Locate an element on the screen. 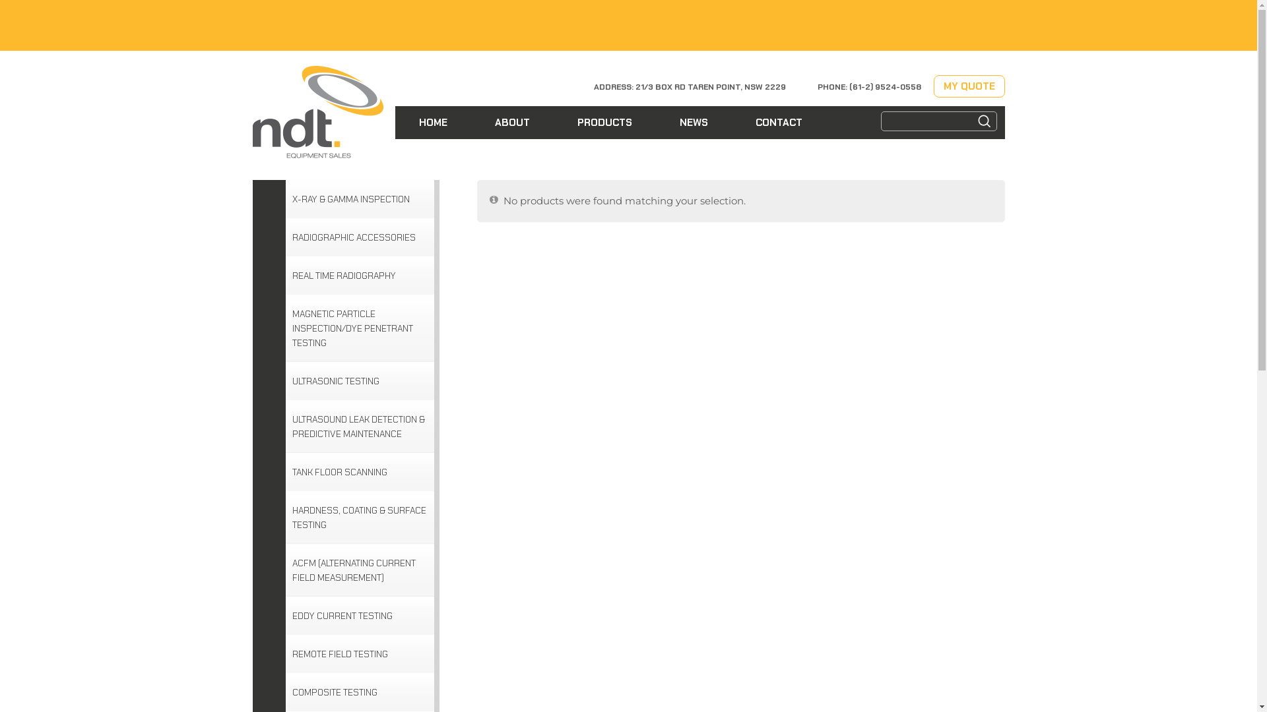 This screenshot has height=712, width=1267. REAL TIME RADIOGRAPHY is located at coordinates (343, 276).